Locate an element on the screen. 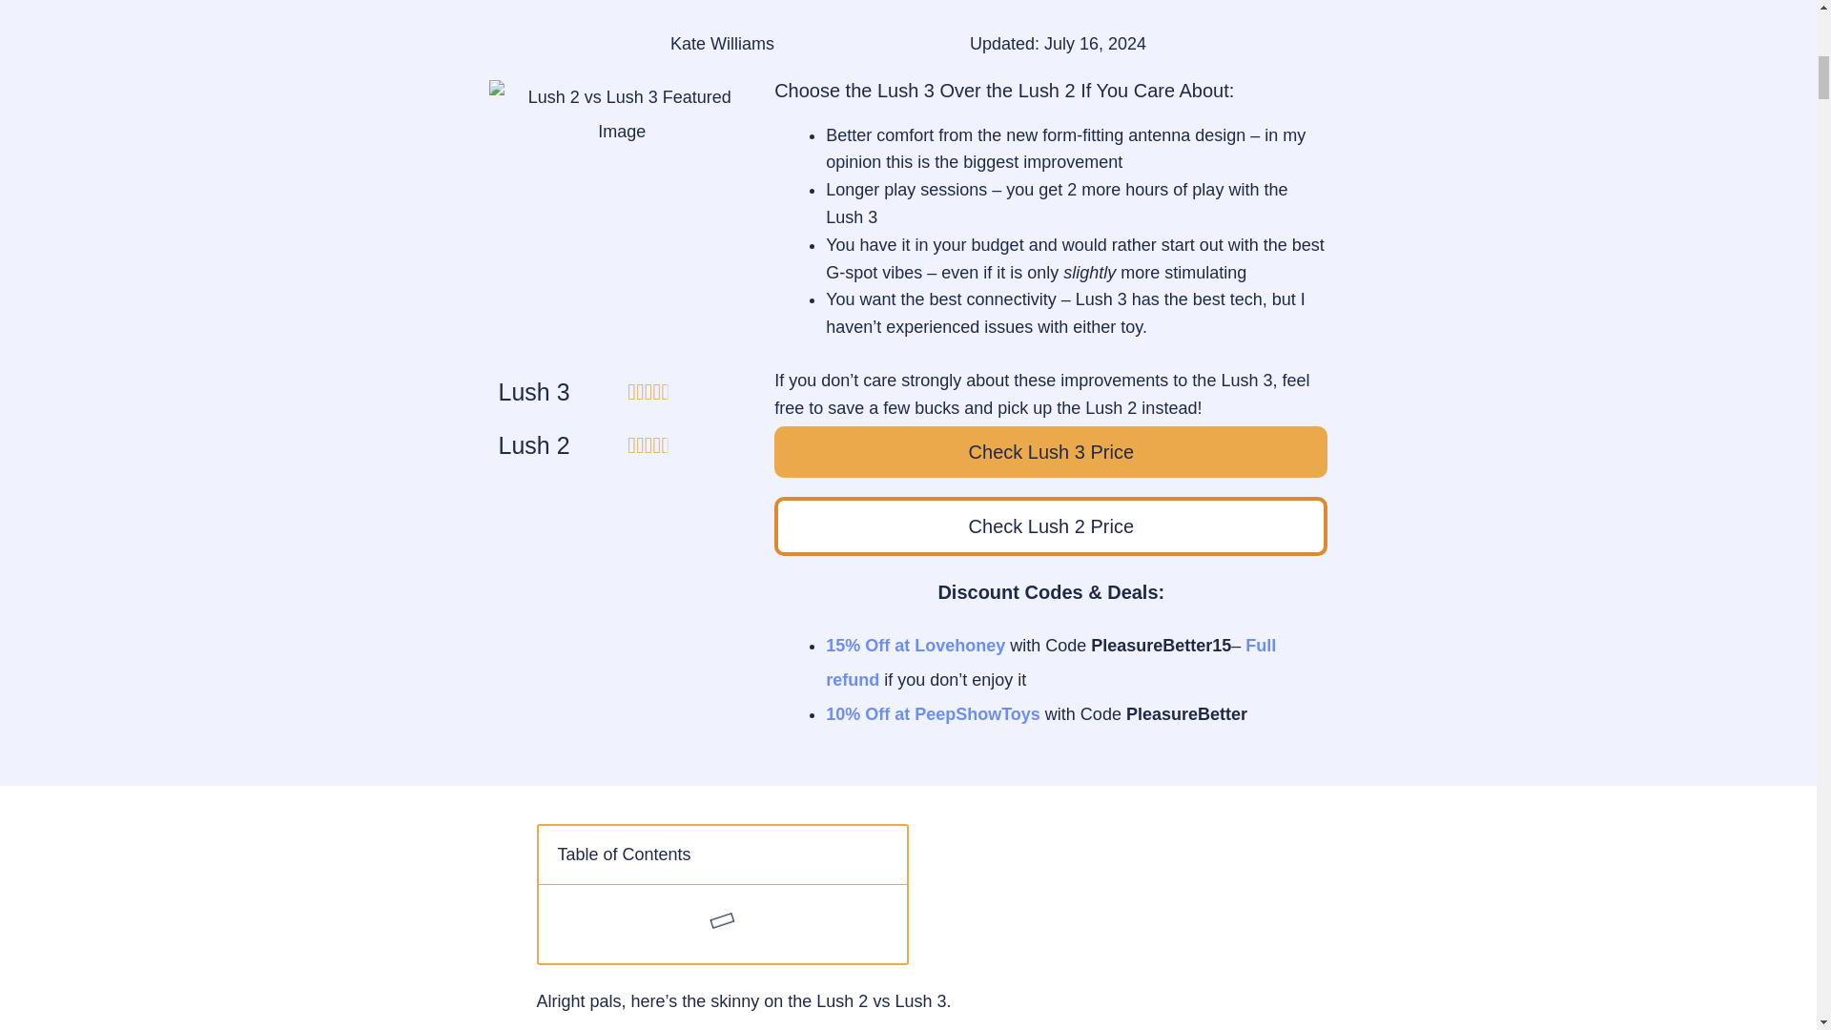 The width and height of the screenshot is (1831, 1030). Check Lush 2 Price is located at coordinates (1051, 526).